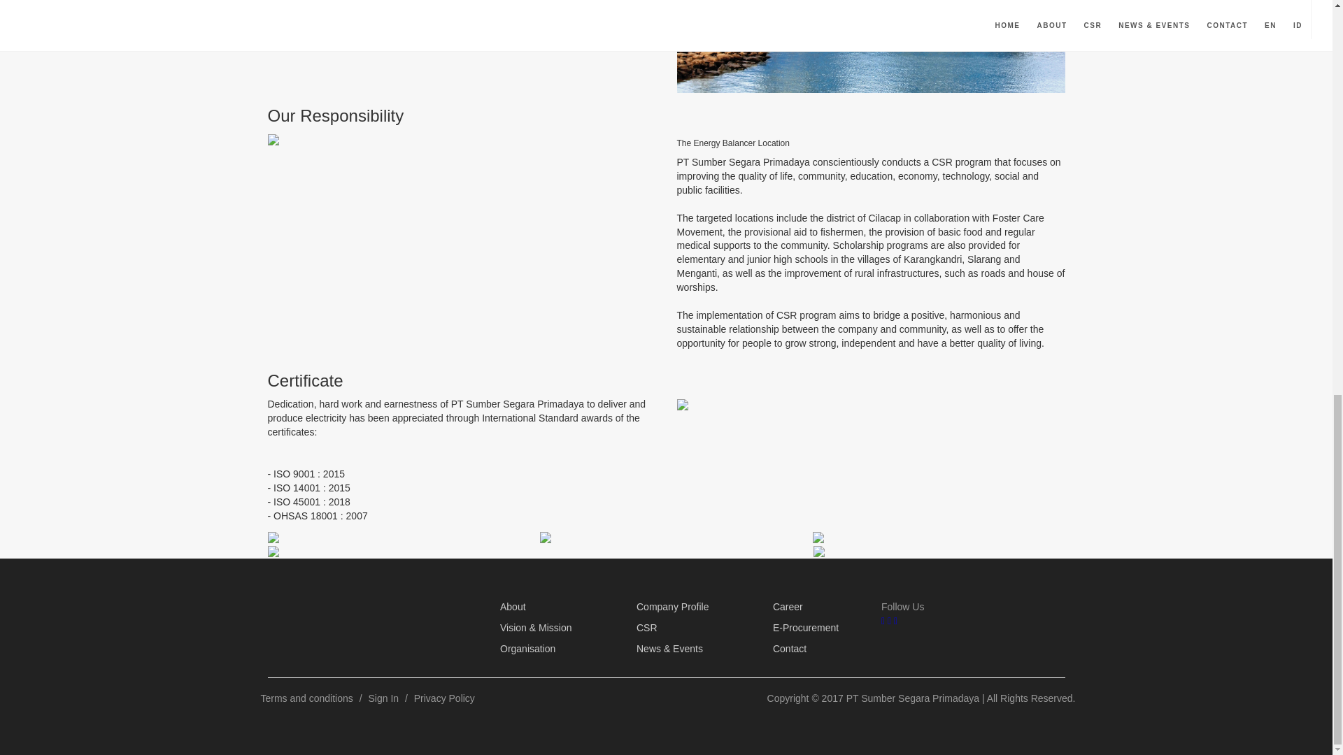 Image resolution: width=1343 pixels, height=755 pixels. I want to click on Terms and conditions, so click(306, 698).